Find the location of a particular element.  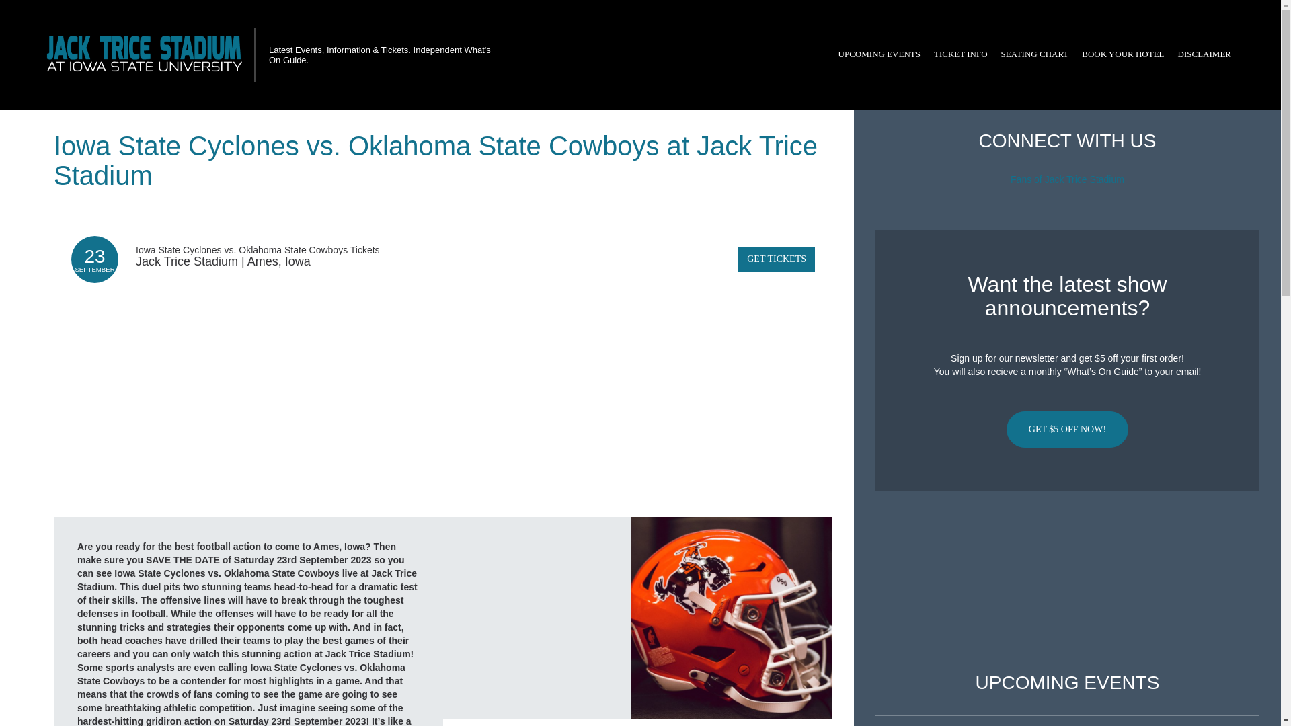

Advertisement is located at coordinates (1067, 581).